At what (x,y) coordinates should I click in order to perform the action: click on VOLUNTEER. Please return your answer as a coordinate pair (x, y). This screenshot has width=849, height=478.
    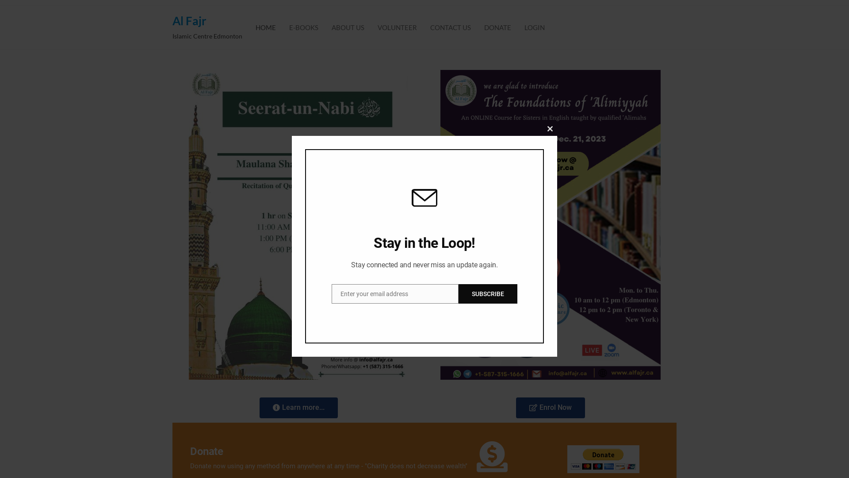
    Looking at the image, I should click on (397, 27).